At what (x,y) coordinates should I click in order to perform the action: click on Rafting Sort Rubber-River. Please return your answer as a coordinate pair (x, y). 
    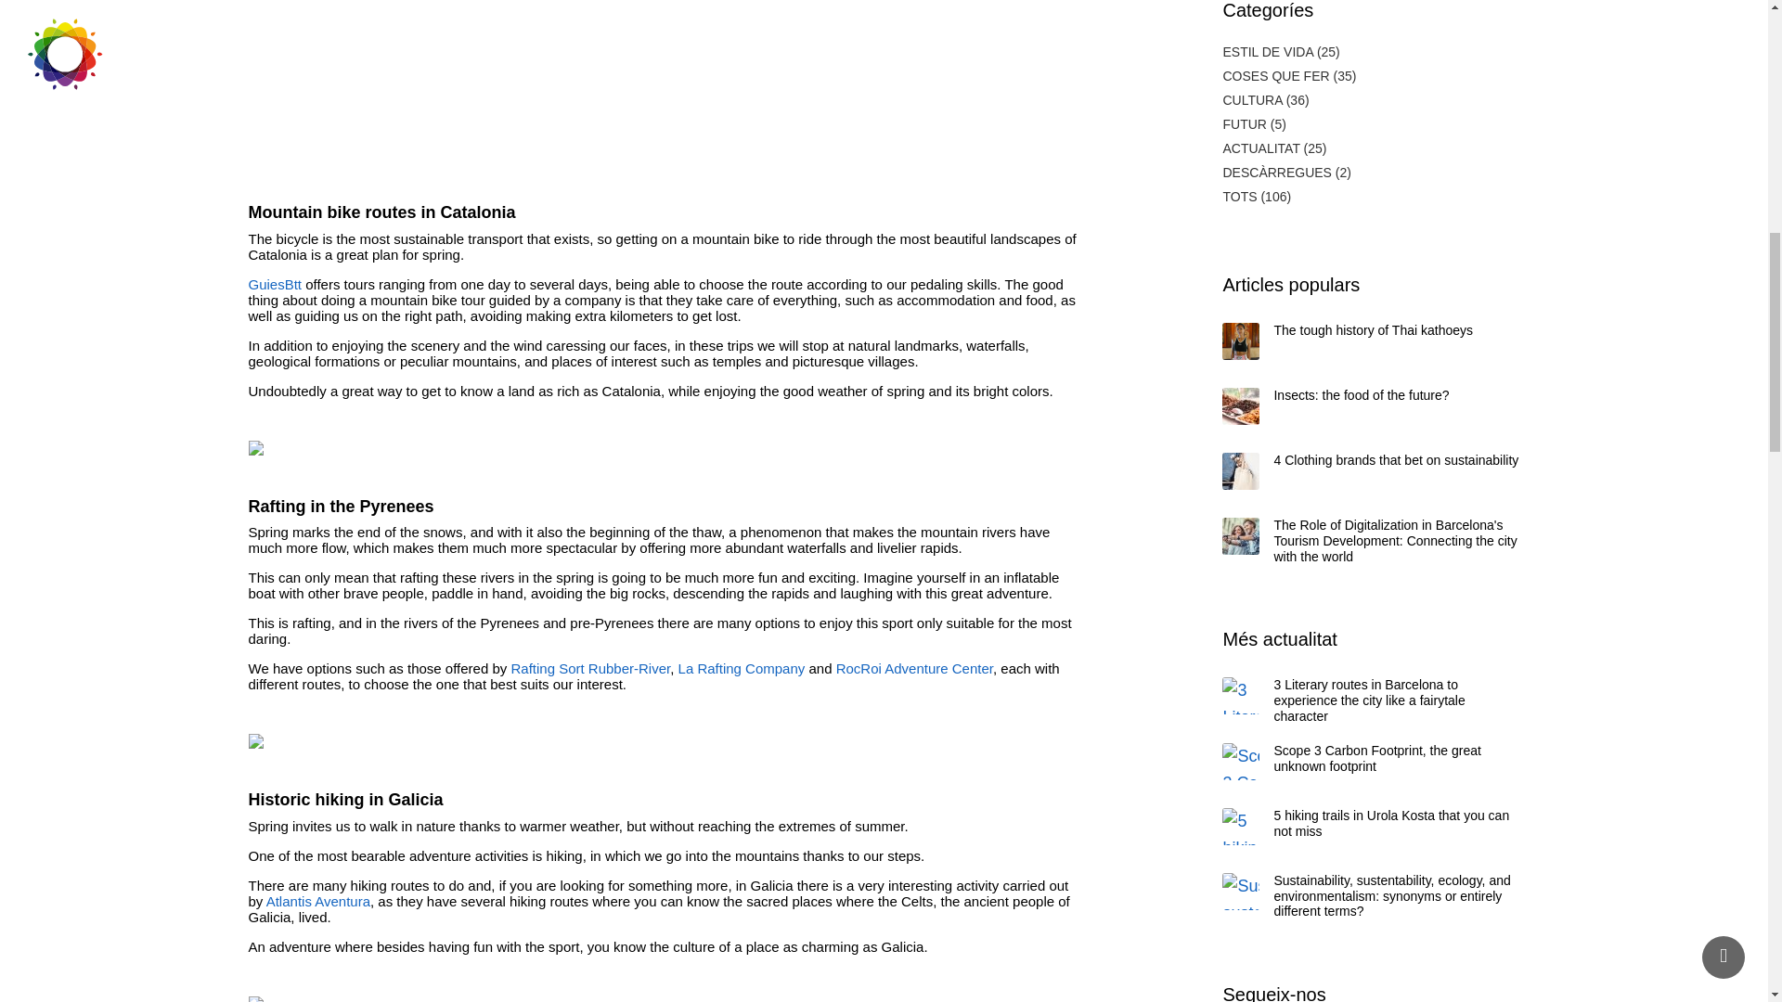
    Looking at the image, I should click on (589, 668).